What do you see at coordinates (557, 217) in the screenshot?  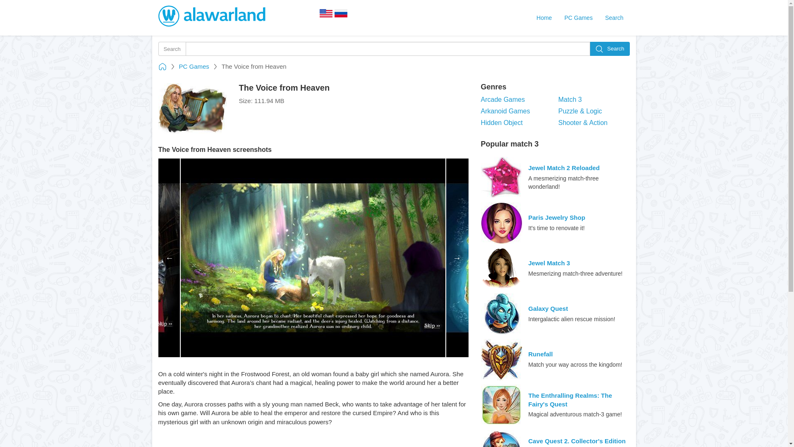 I see `Paris Jewelry Shop` at bounding box center [557, 217].